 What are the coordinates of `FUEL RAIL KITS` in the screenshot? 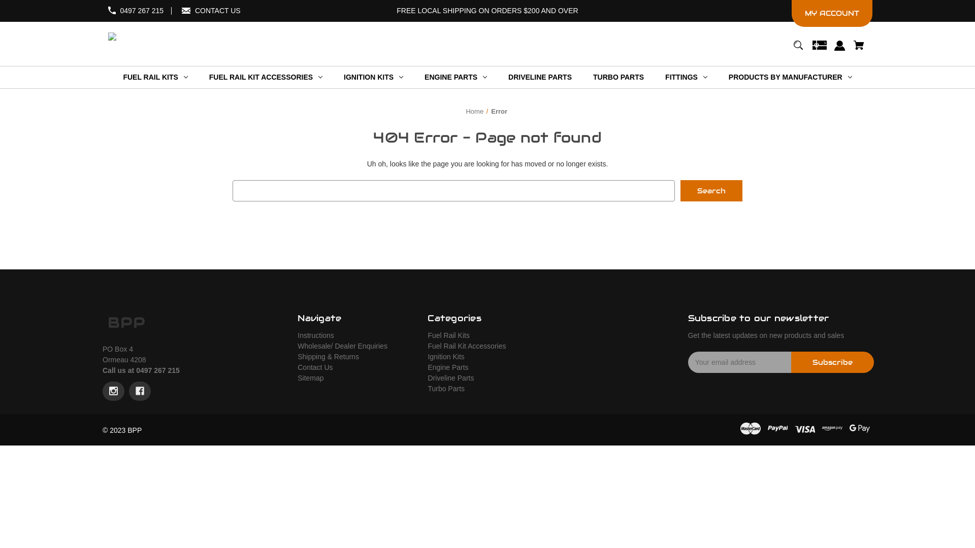 It's located at (155, 77).